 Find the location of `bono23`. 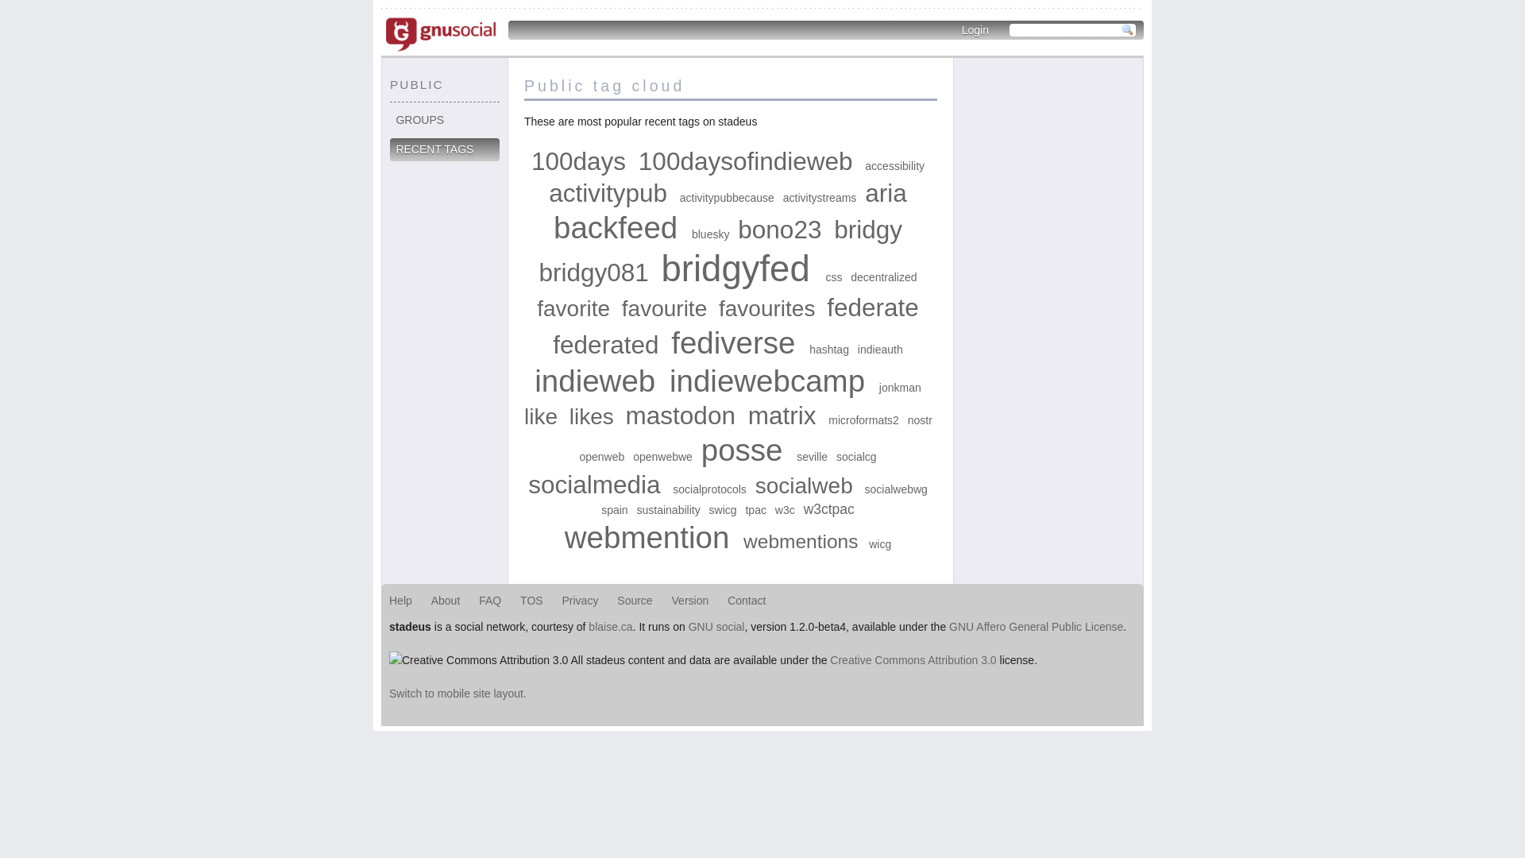

bono23 is located at coordinates (780, 230).